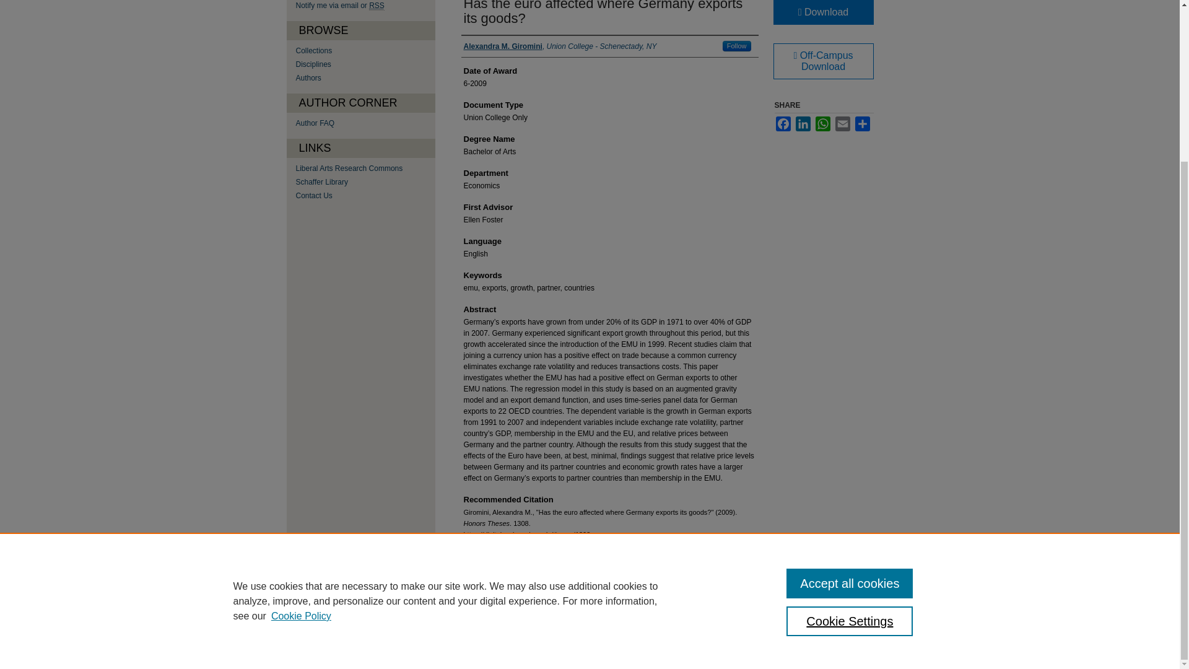 Image resolution: width=1189 pixels, height=669 pixels. Describe the element at coordinates (365, 6) in the screenshot. I see `Email or RSS Notifications` at that location.